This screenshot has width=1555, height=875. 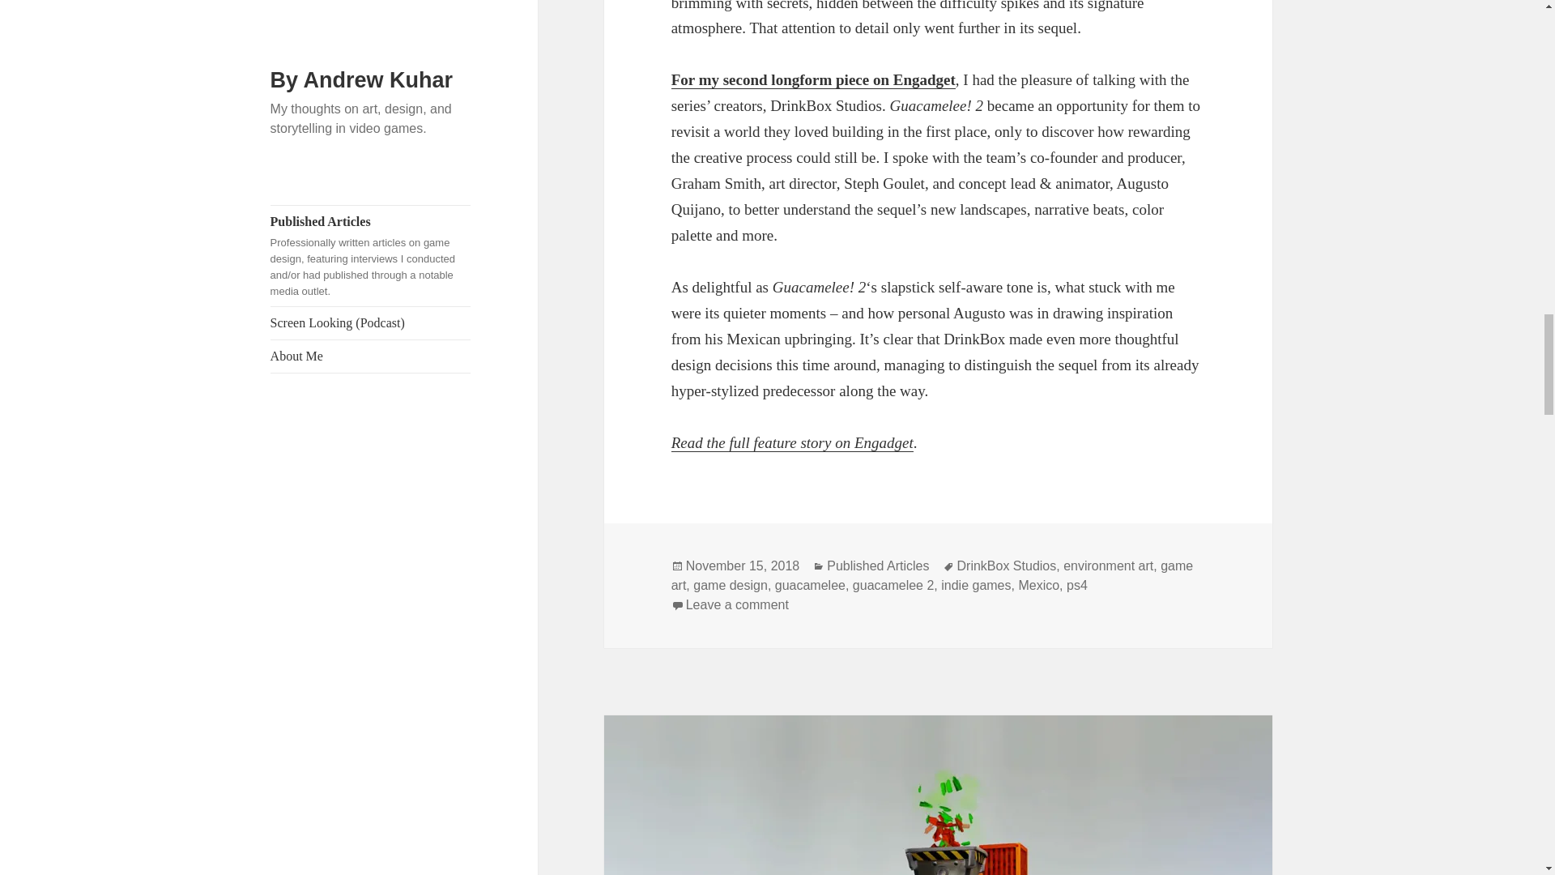 What do you see at coordinates (933, 576) in the screenshot?
I see `game art` at bounding box center [933, 576].